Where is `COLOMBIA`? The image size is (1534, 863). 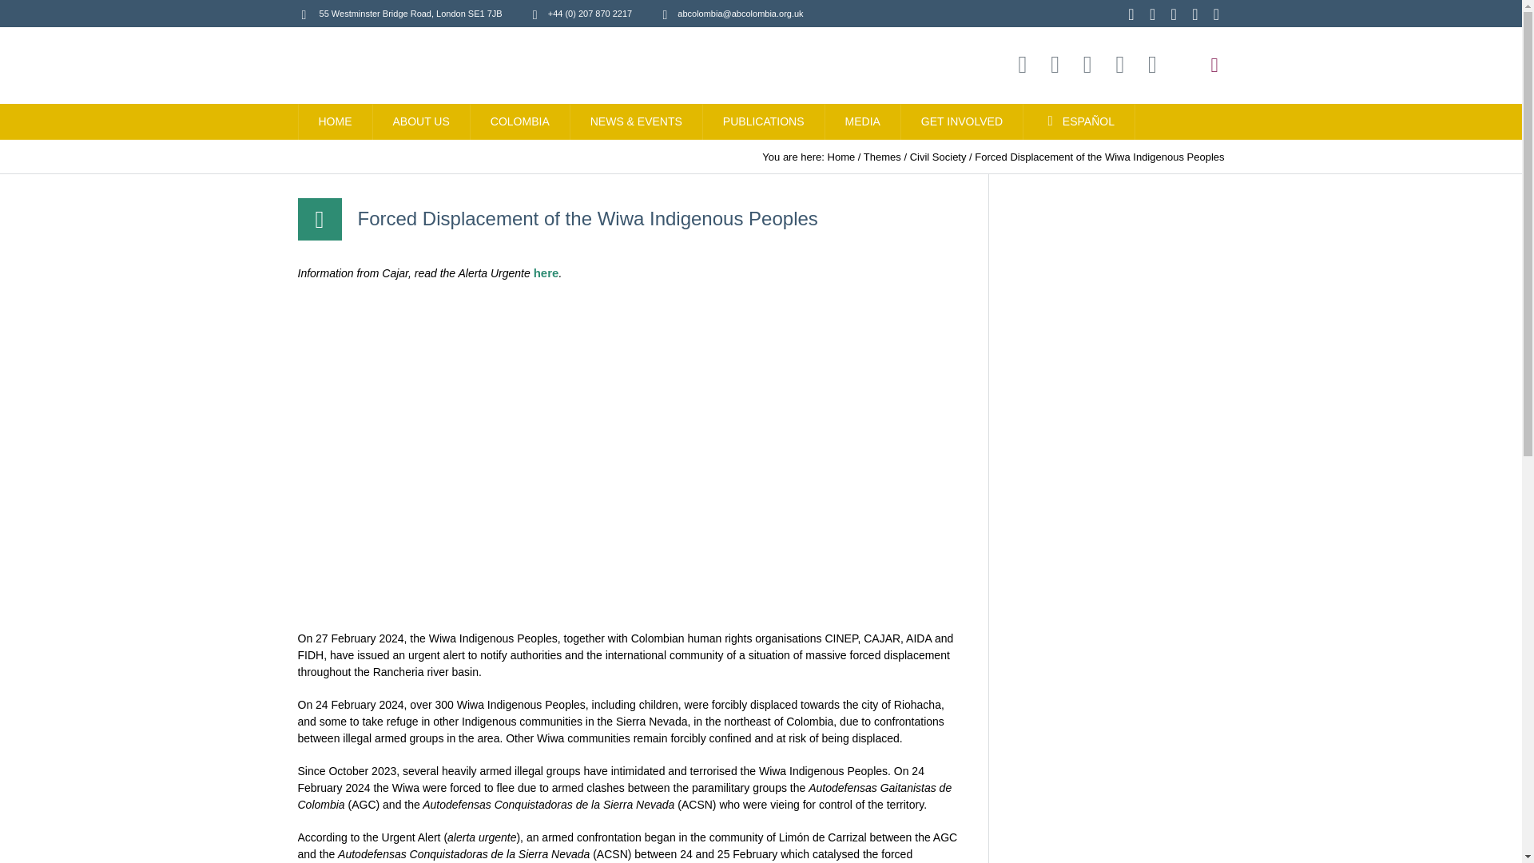
COLOMBIA is located at coordinates (521, 121).